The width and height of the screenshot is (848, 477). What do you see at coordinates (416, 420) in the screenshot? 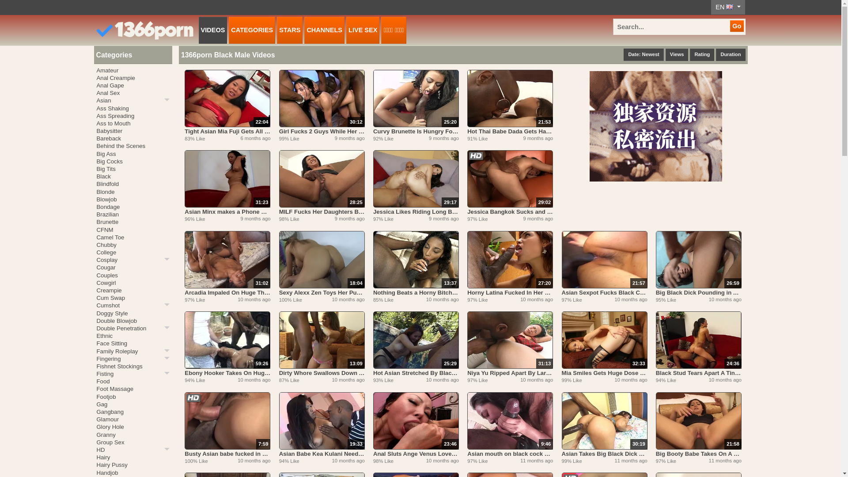
I see `23:46` at bounding box center [416, 420].